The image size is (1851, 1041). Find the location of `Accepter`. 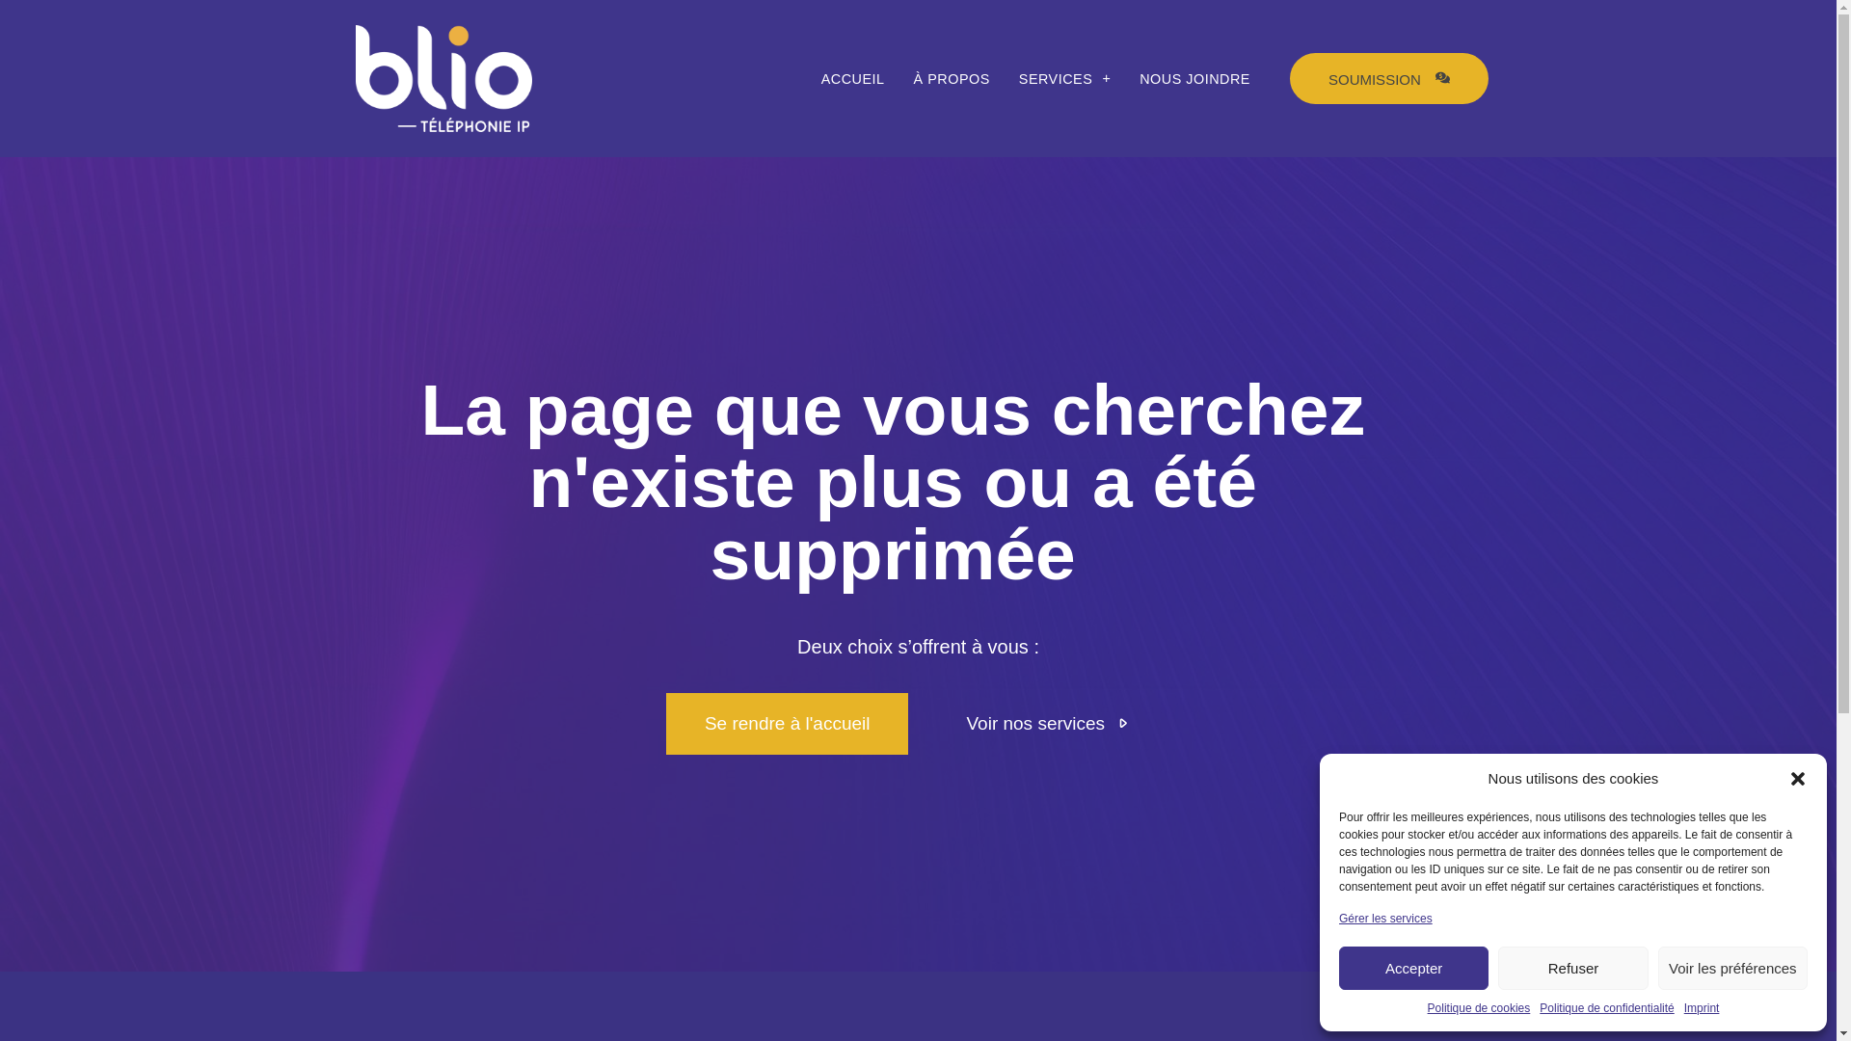

Accepter is located at coordinates (1413, 968).